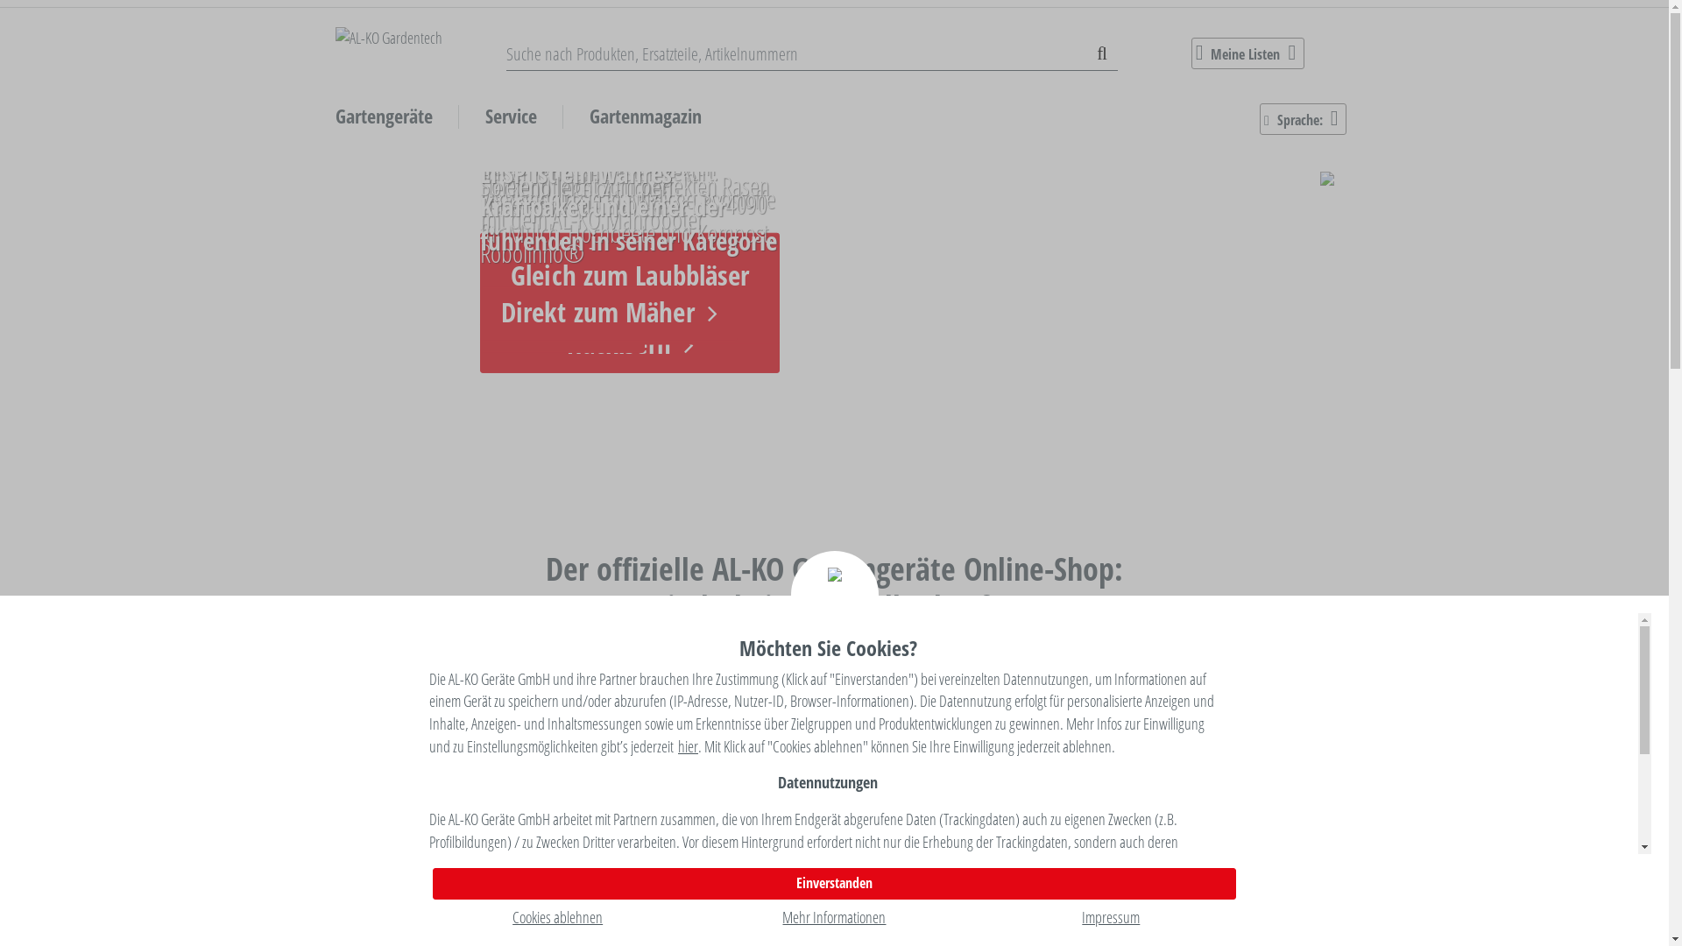 Image resolution: width=1682 pixels, height=946 pixels. I want to click on Suchen, so click(1102, 54).